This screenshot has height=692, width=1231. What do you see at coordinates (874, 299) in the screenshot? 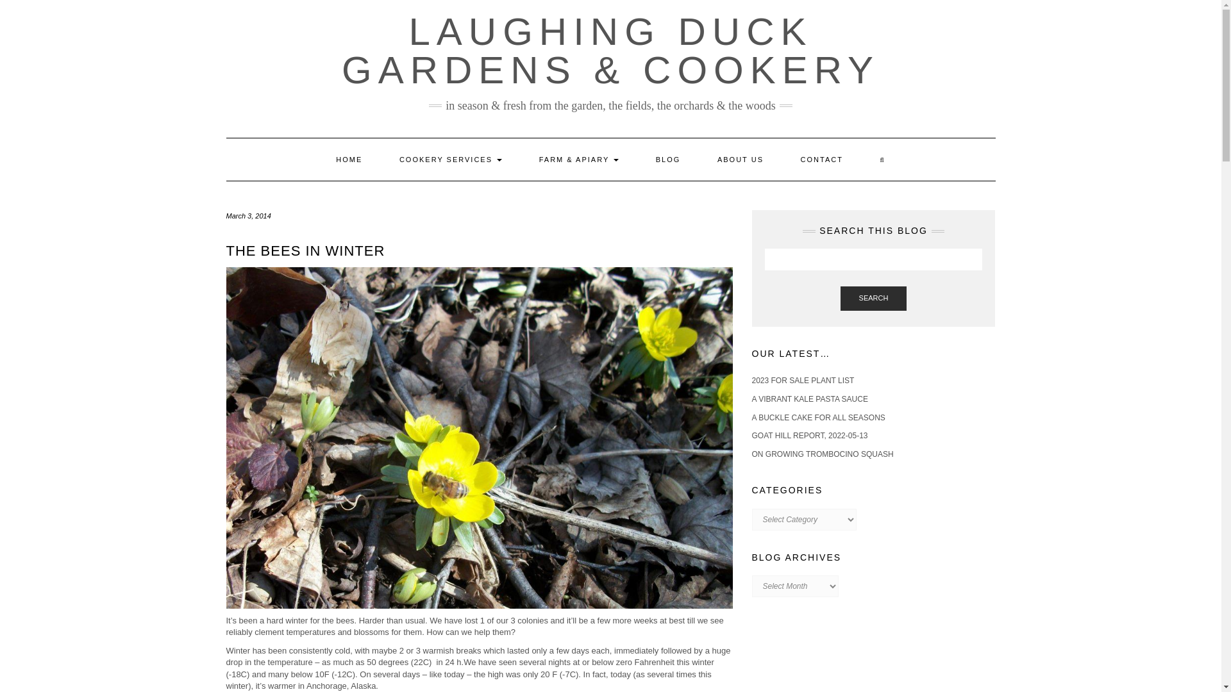
I see `SEARCH` at bounding box center [874, 299].